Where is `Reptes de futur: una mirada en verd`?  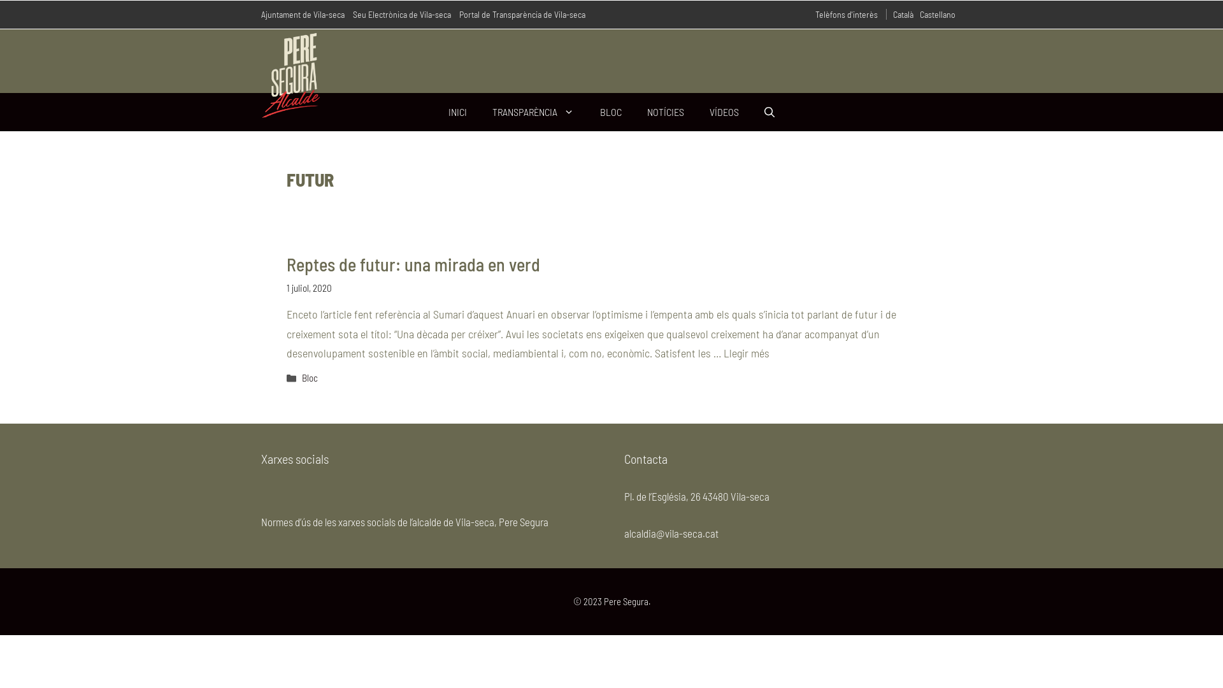 Reptes de futur: una mirada en verd is located at coordinates (413, 264).